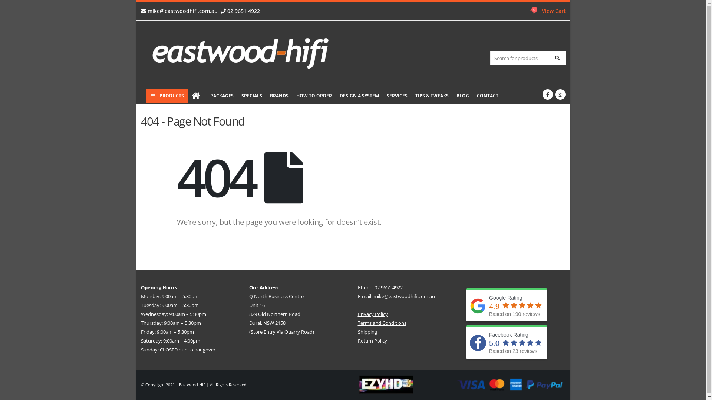  Describe the element at coordinates (240, 11) in the screenshot. I see `02 9651 4922` at that location.